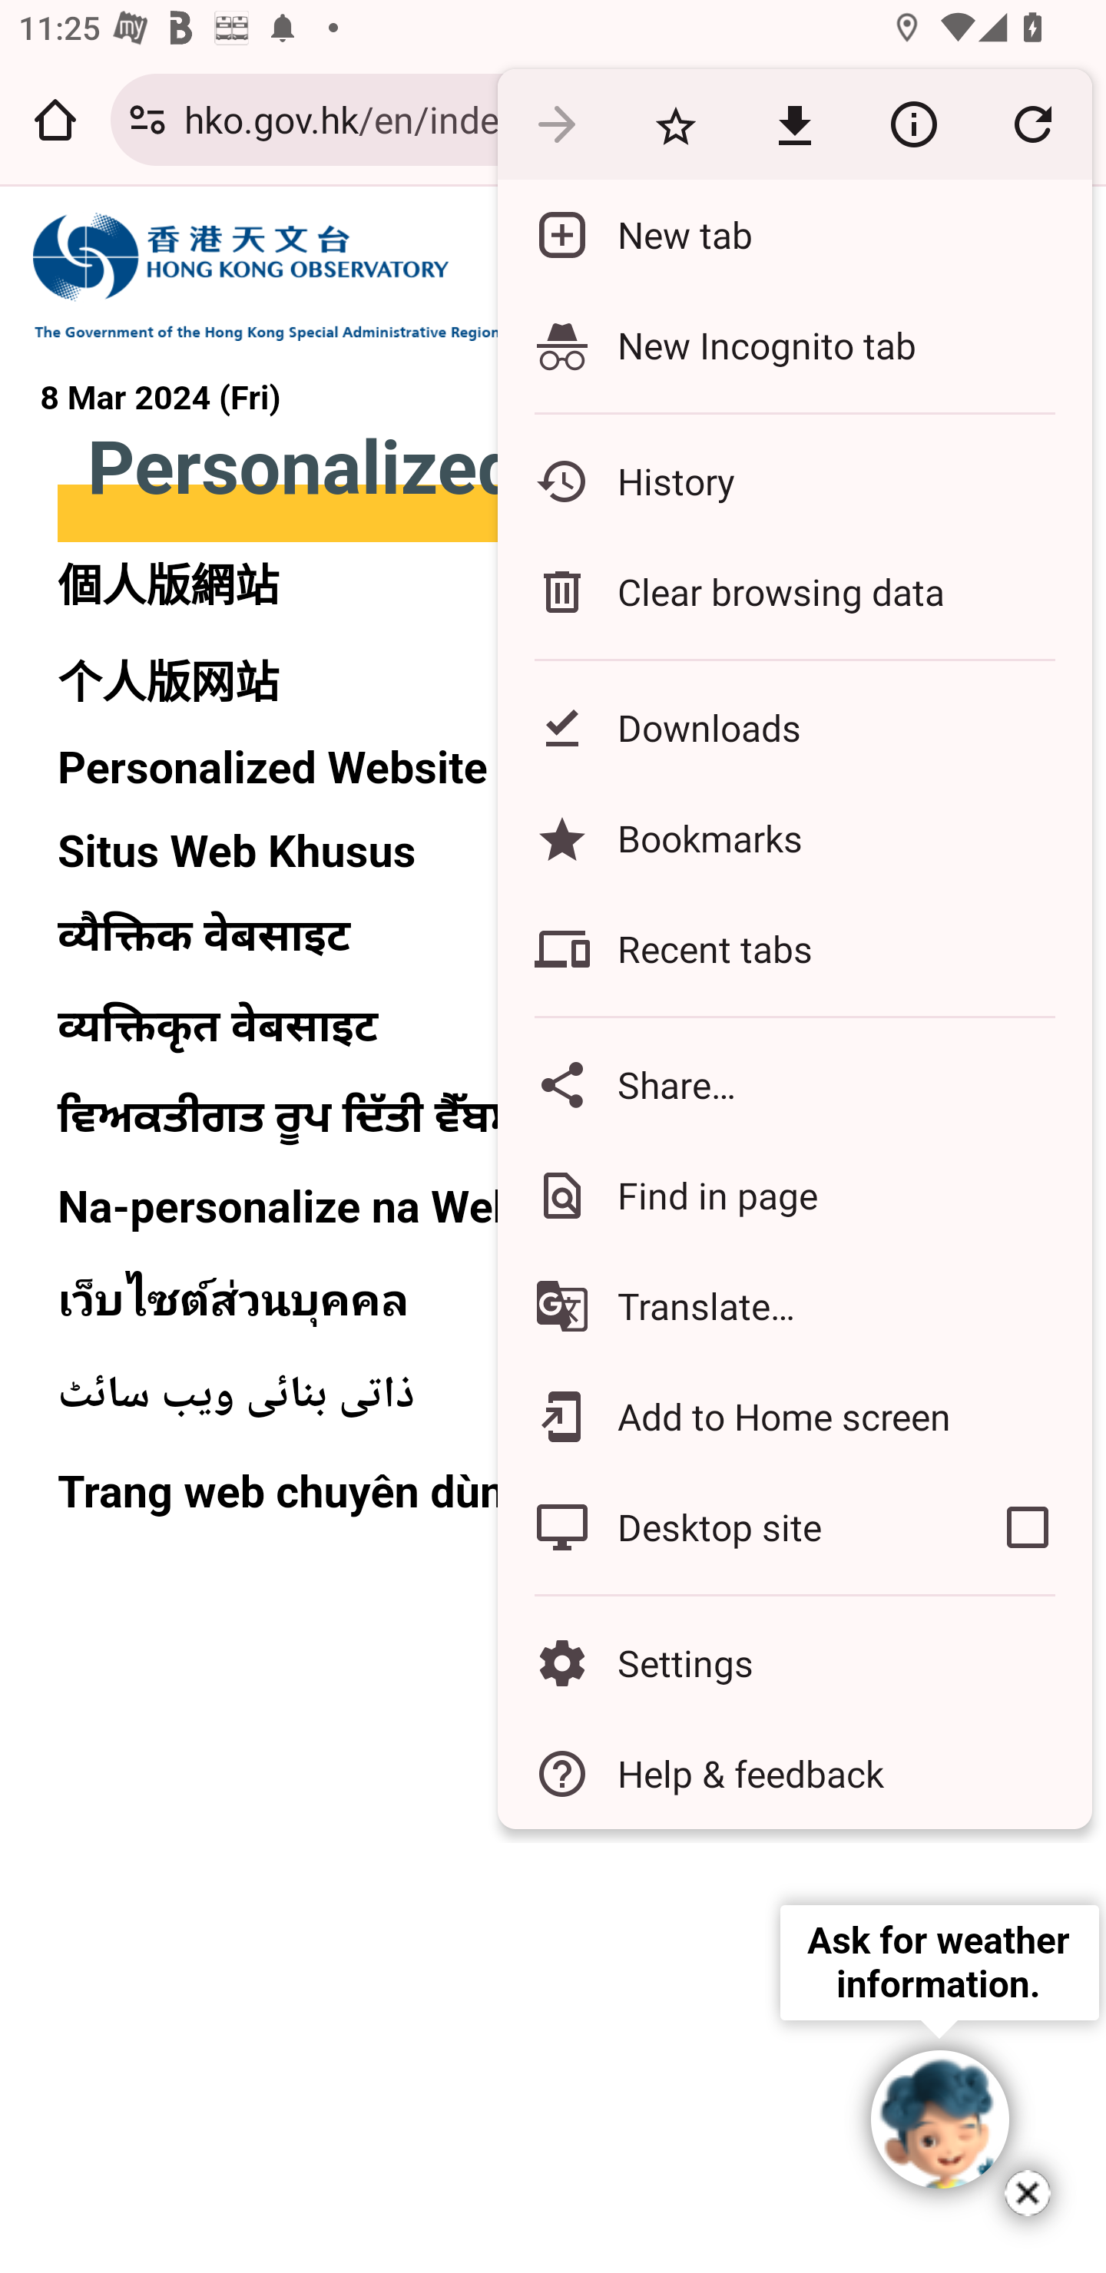  What do you see at coordinates (1032, 123) in the screenshot?
I see `Refresh` at bounding box center [1032, 123].